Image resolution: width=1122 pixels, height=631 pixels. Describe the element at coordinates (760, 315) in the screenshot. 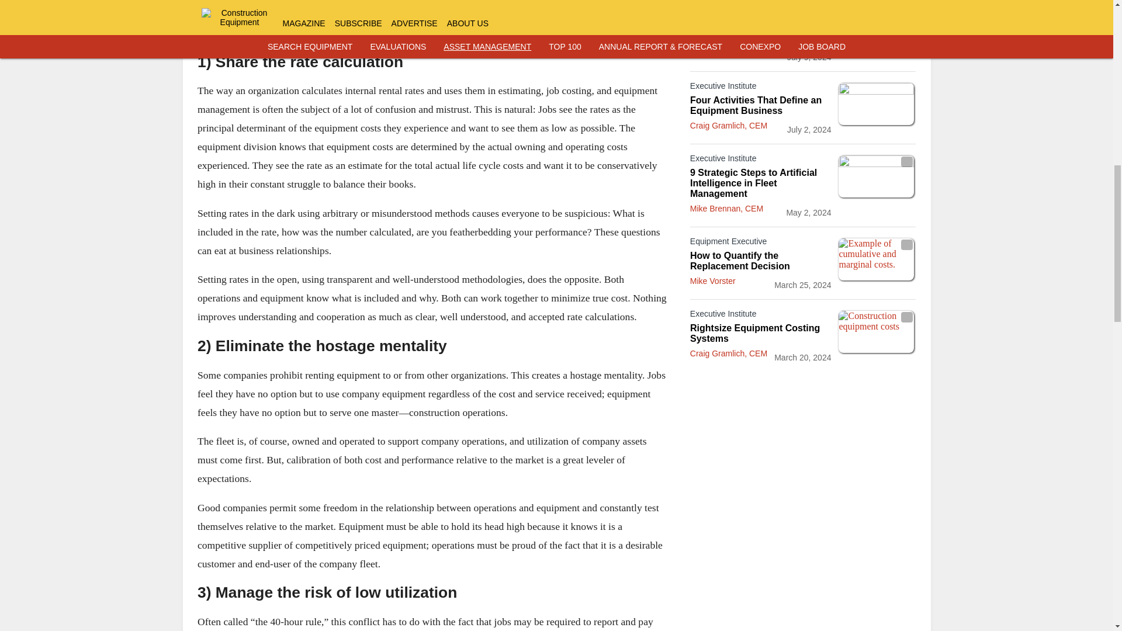

I see `Executive Institute` at that location.